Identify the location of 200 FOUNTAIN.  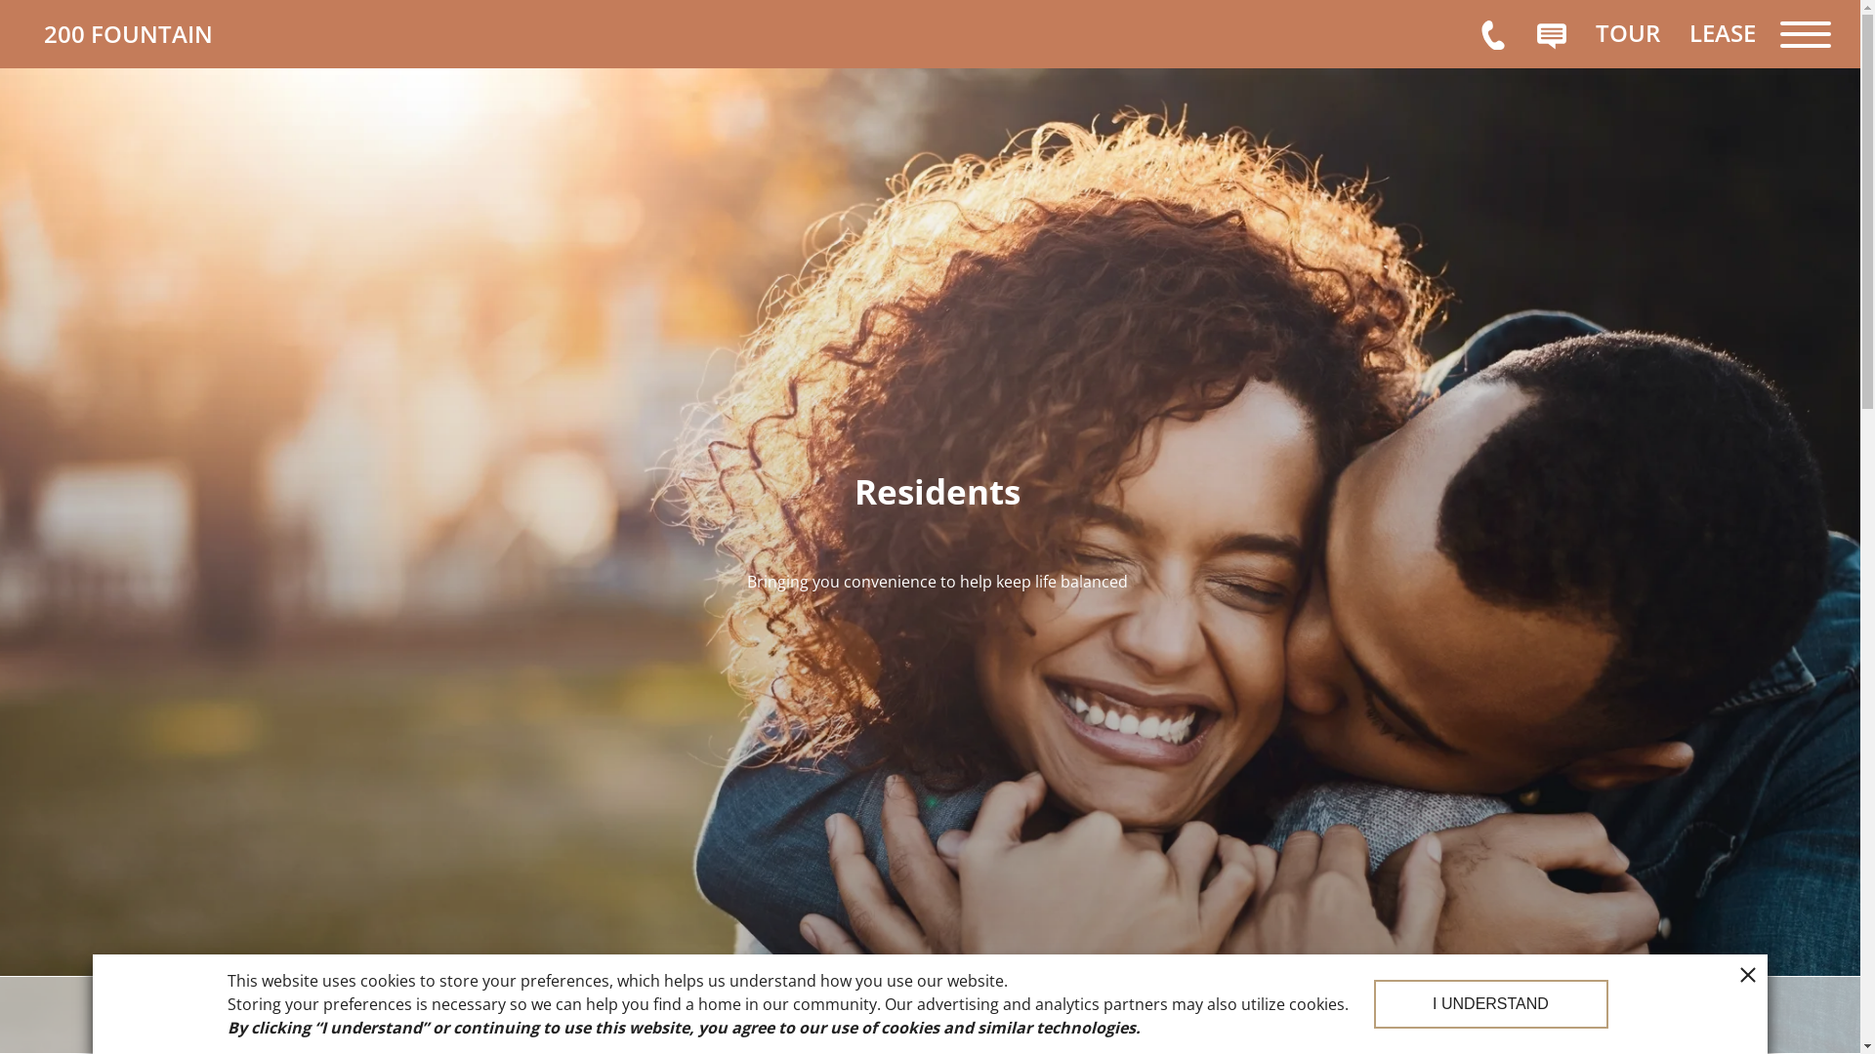
(190, 34).